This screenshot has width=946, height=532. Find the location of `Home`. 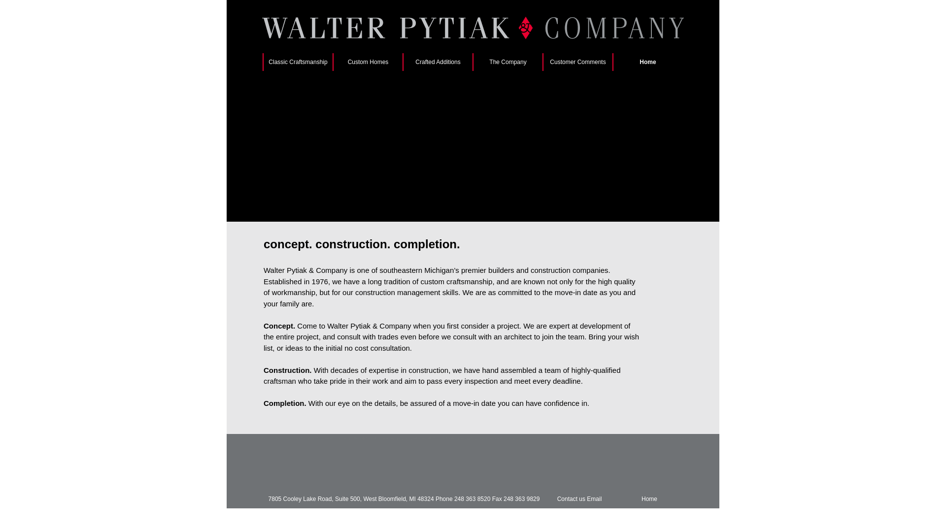

Home is located at coordinates (649, 499).